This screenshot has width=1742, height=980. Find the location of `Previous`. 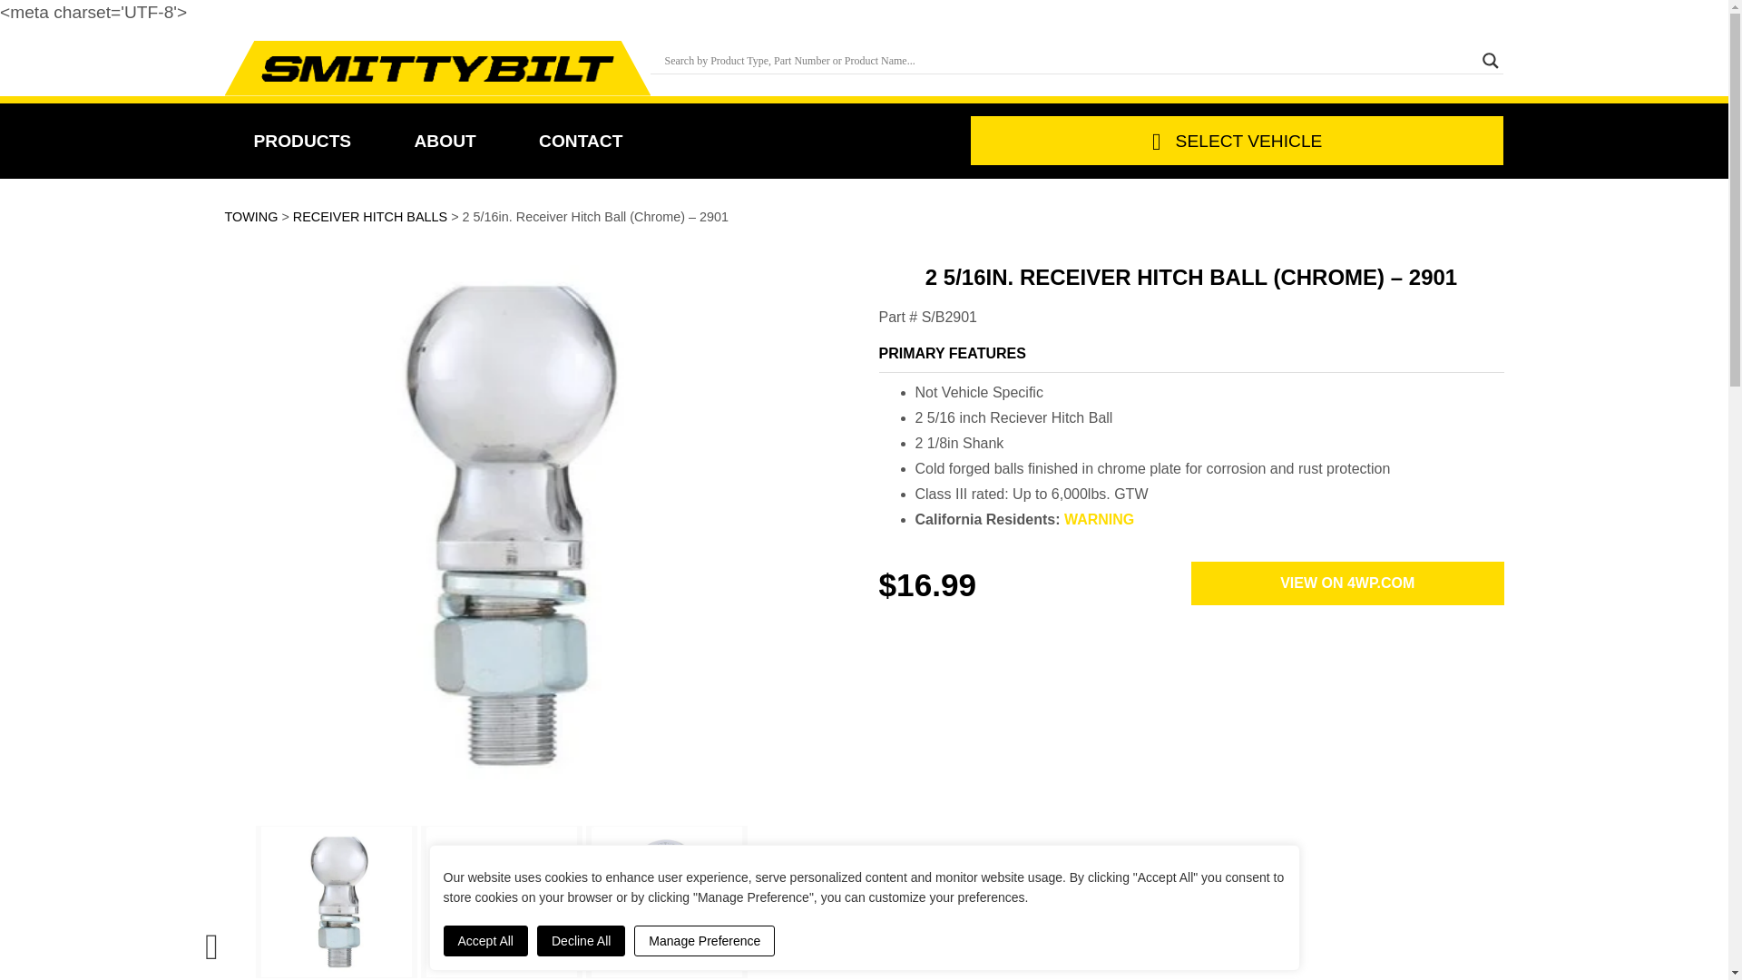

Previous is located at coordinates (212, 938).